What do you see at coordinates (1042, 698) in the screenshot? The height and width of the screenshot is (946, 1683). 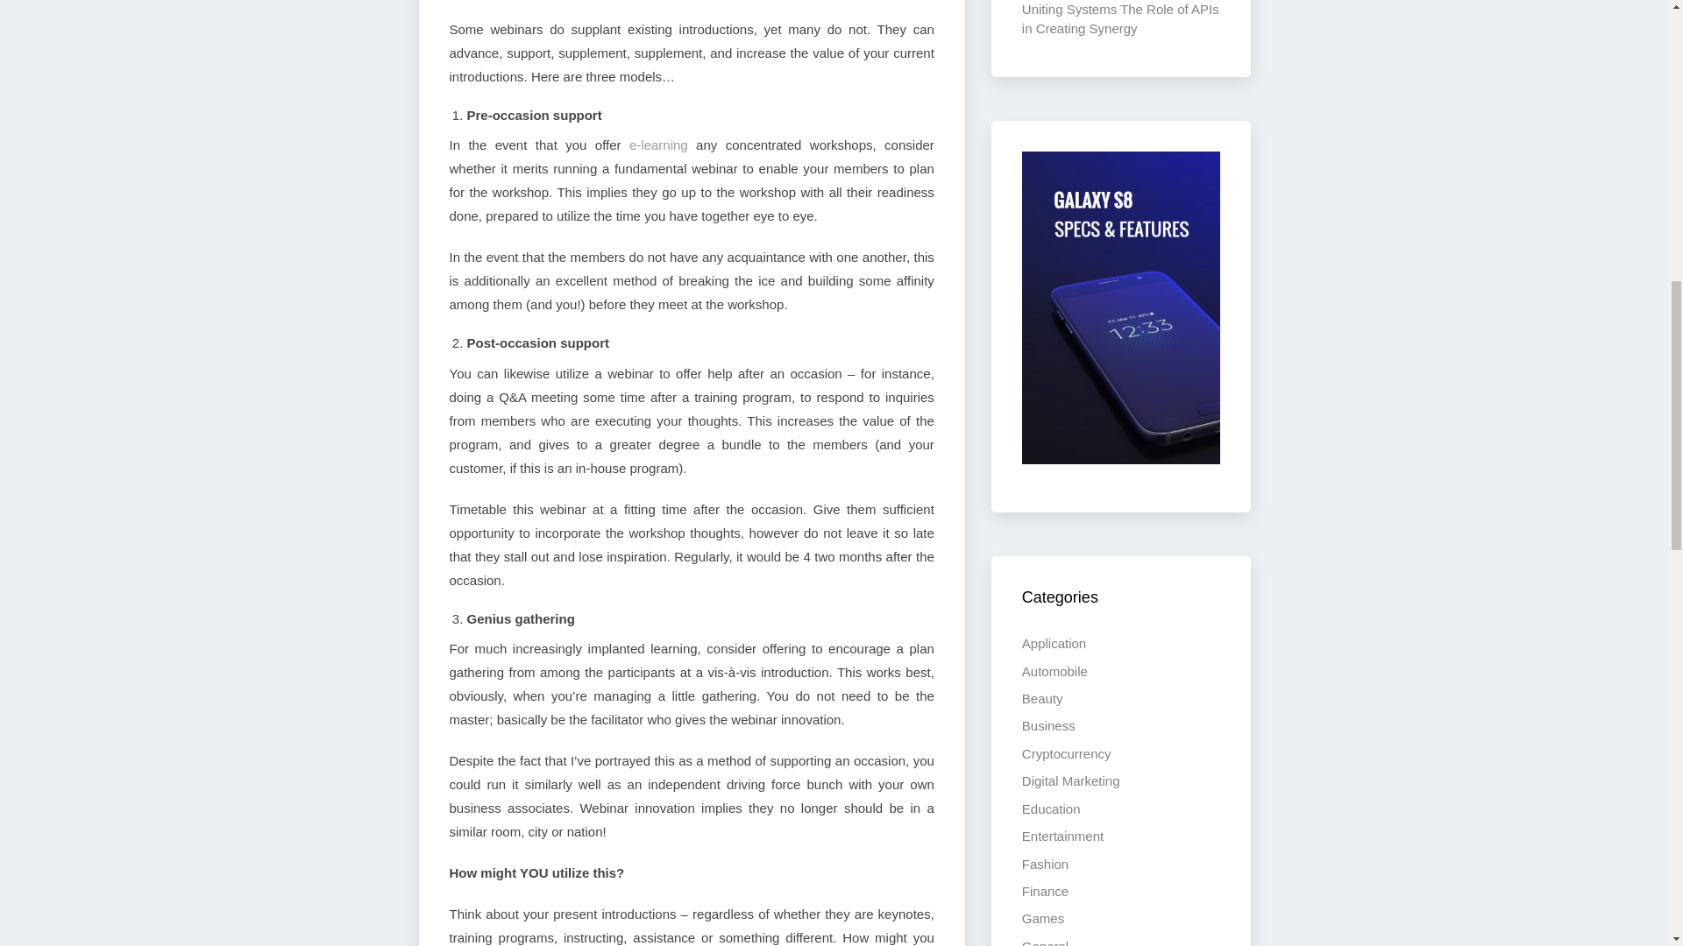 I see `Beauty` at bounding box center [1042, 698].